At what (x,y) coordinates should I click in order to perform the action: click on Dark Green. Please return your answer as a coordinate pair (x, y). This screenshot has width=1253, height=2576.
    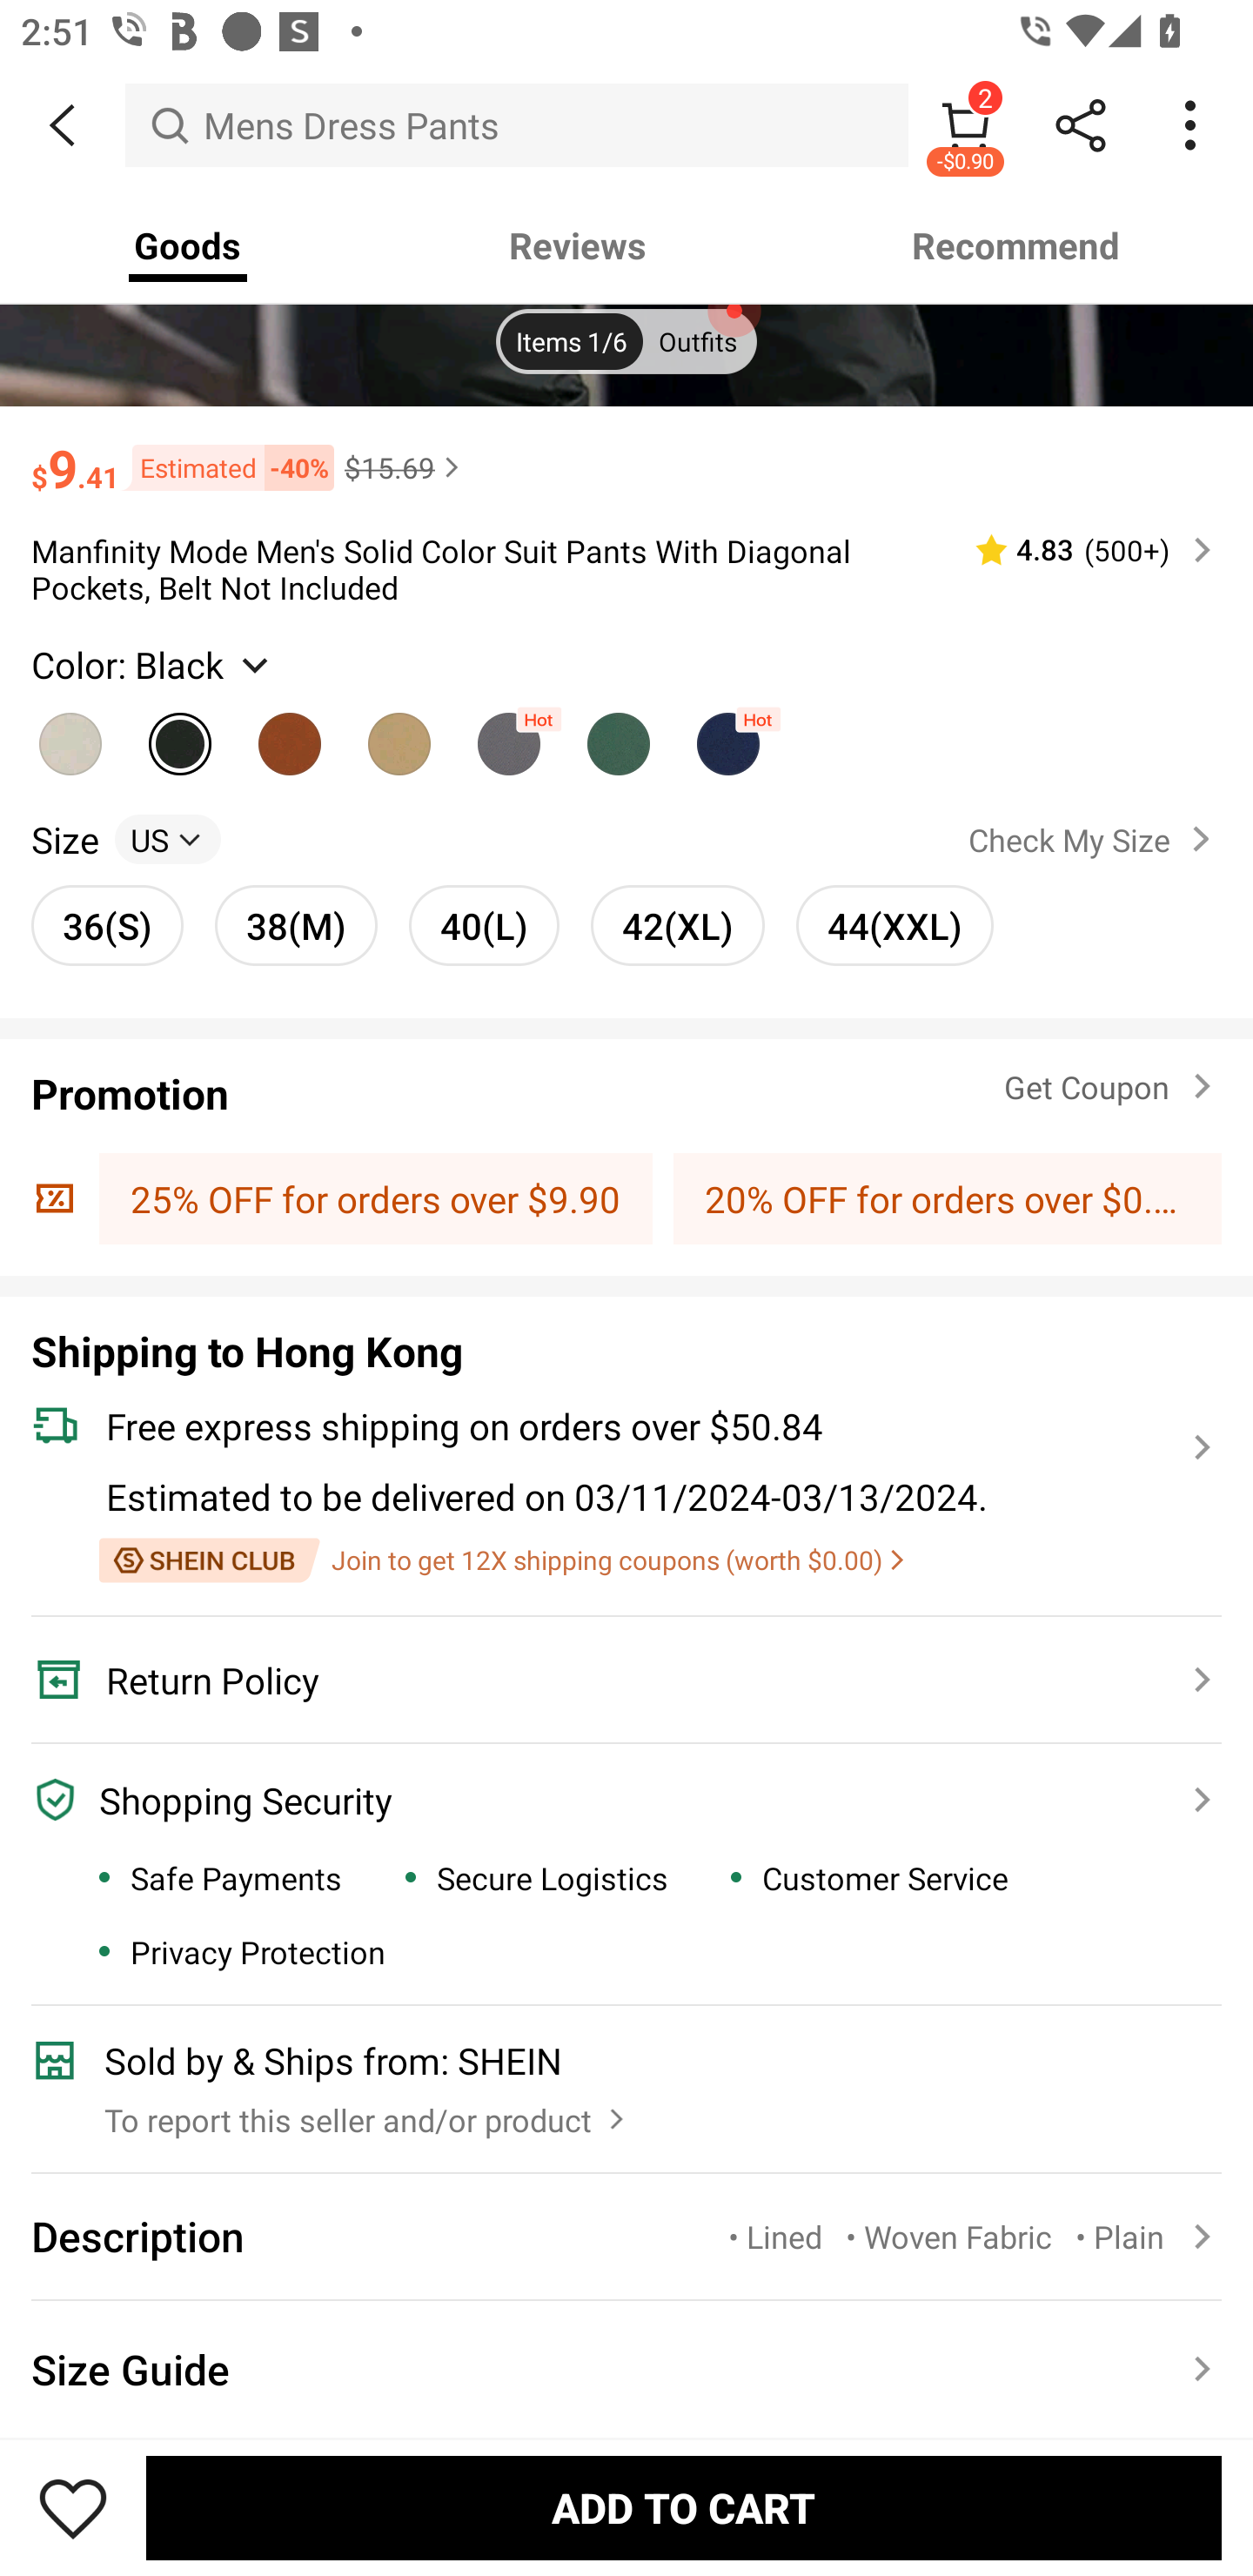
    Looking at the image, I should click on (619, 736).